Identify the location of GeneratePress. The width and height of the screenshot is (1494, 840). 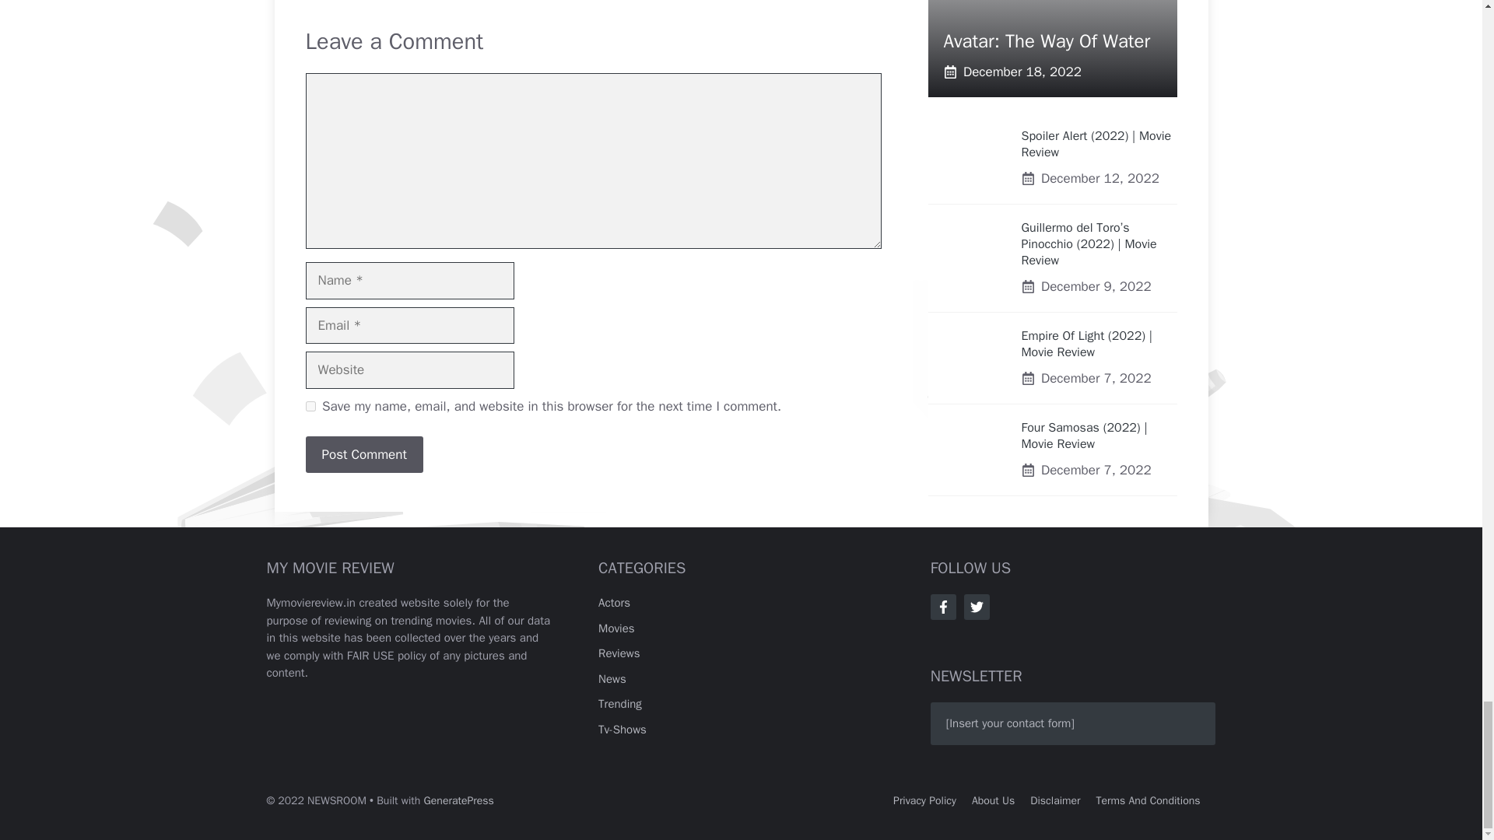
(459, 800).